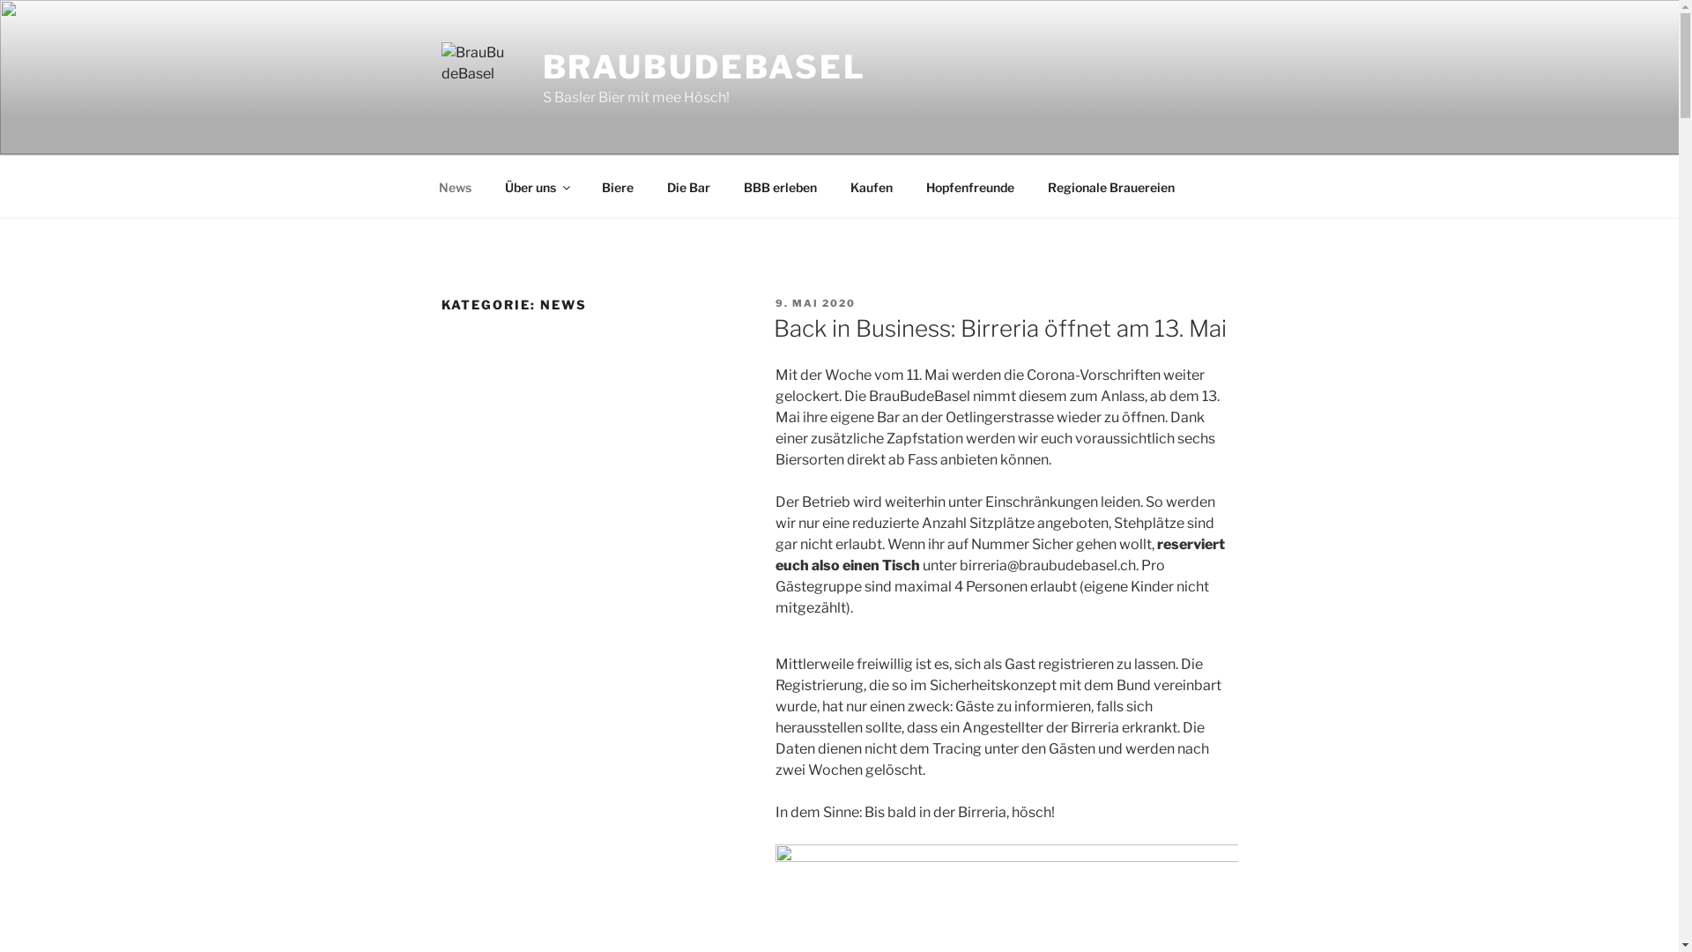 This screenshot has width=1692, height=952. Describe the element at coordinates (705, 67) in the screenshot. I see `BRAUBUDEBASEL` at that location.